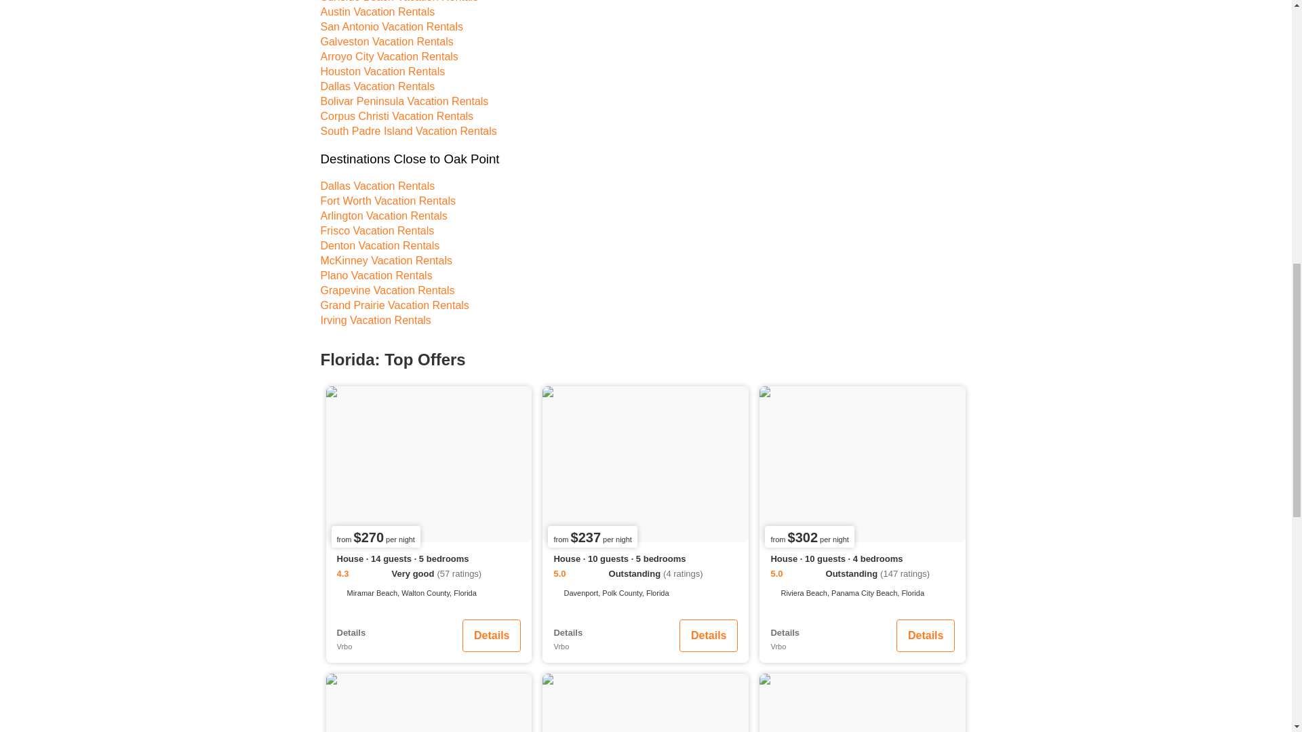 The height and width of the screenshot is (732, 1302). What do you see at coordinates (388, 201) in the screenshot?
I see `Fort Worth Vacation Rentals` at bounding box center [388, 201].